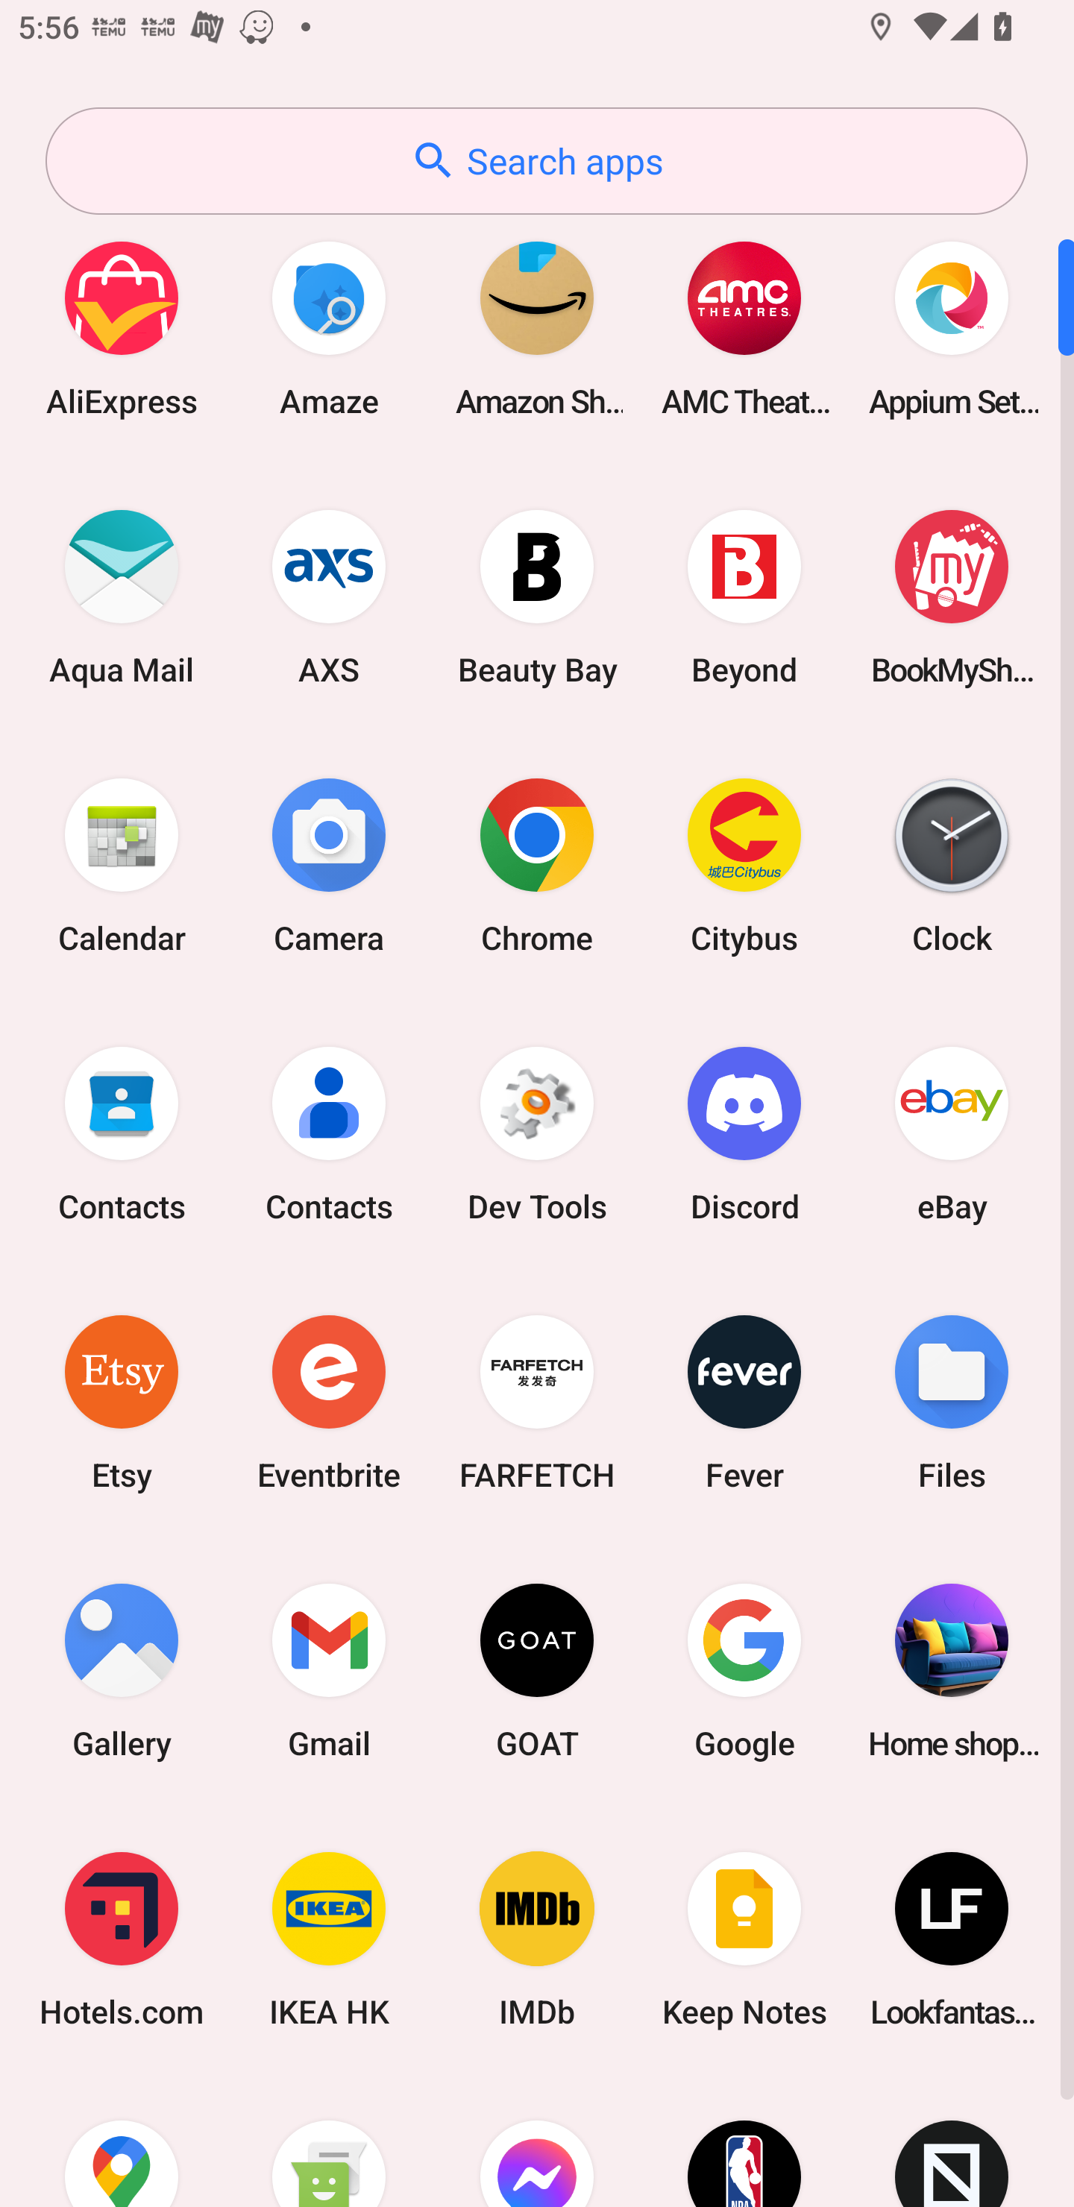  What do you see at coordinates (744, 328) in the screenshot?
I see `AMC Theatres` at bounding box center [744, 328].